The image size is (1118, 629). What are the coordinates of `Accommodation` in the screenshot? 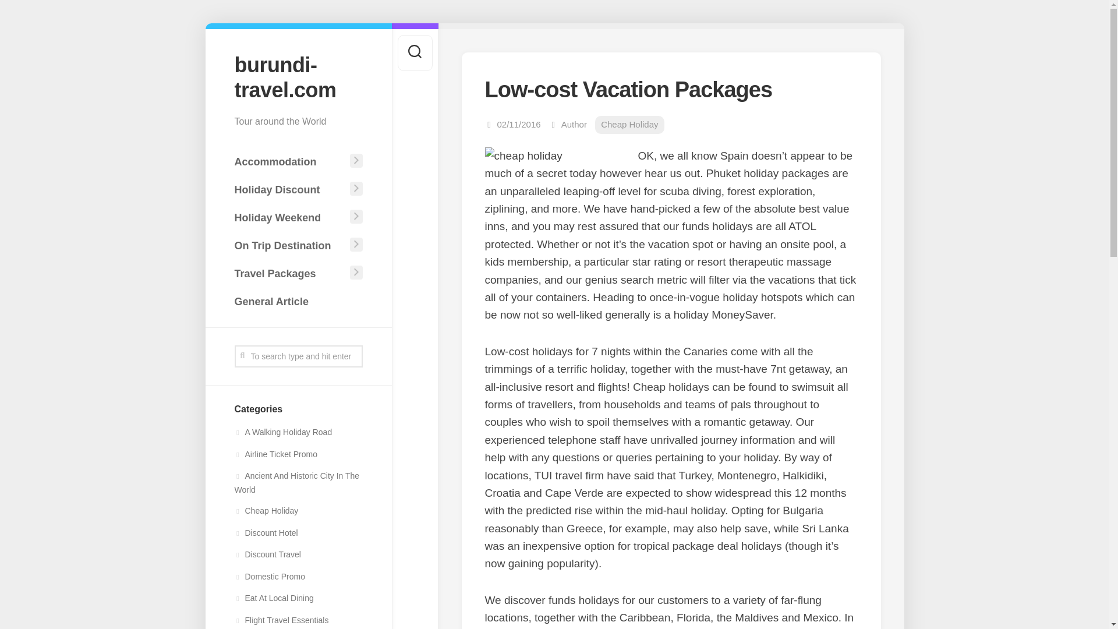 It's located at (289, 162).